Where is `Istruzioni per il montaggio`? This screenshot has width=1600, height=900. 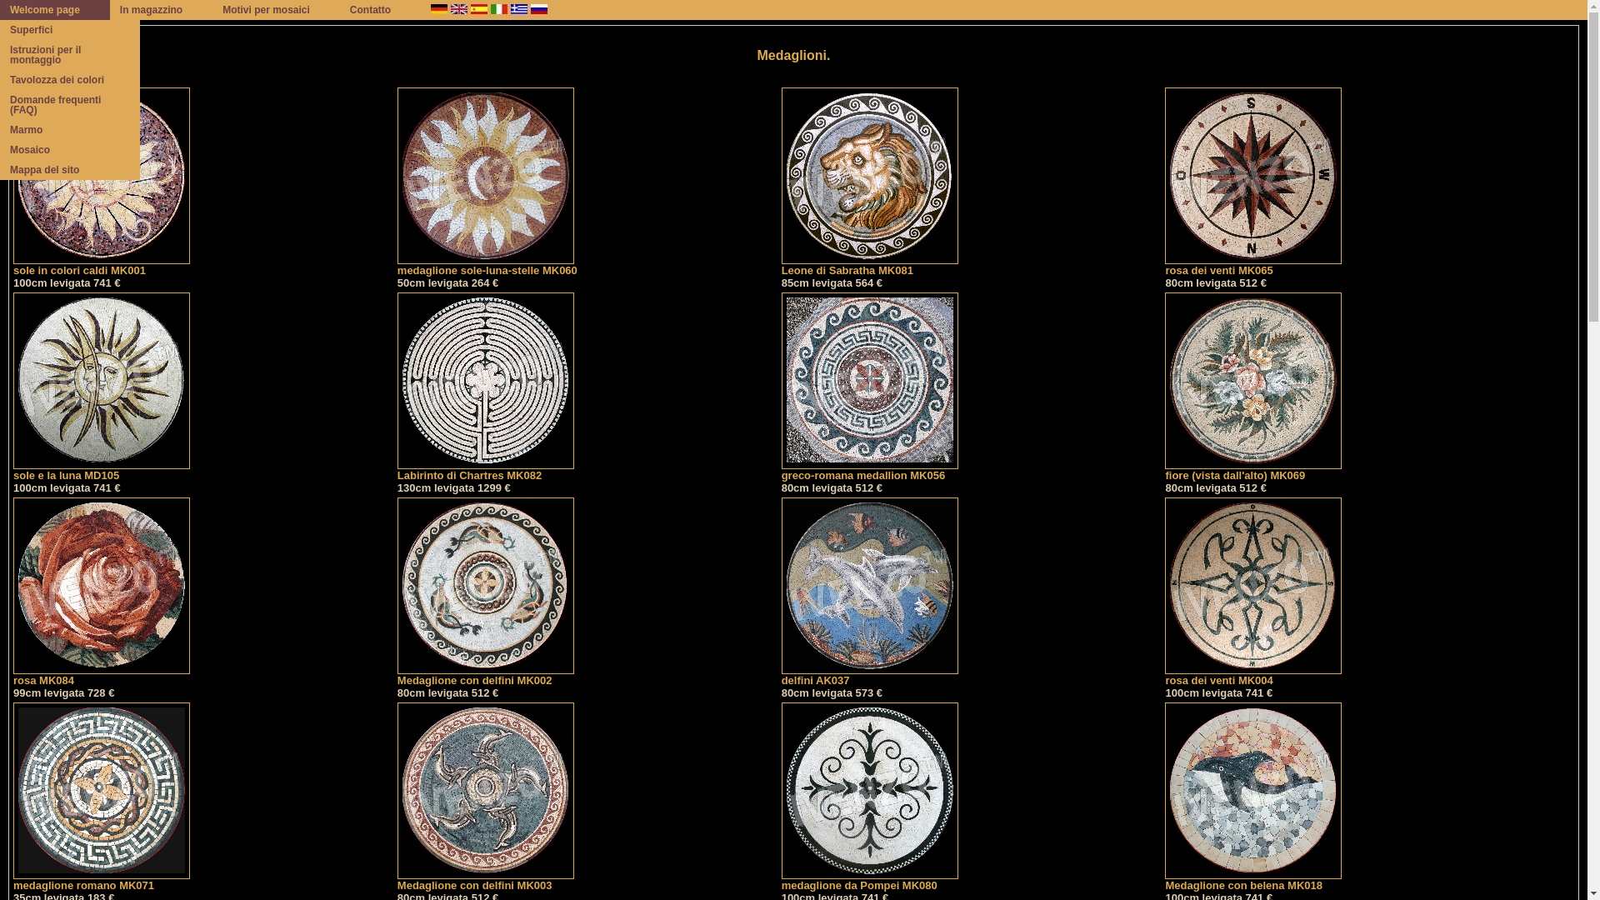 Istruzioni per il montaggio is located at coordinates (70, 55).